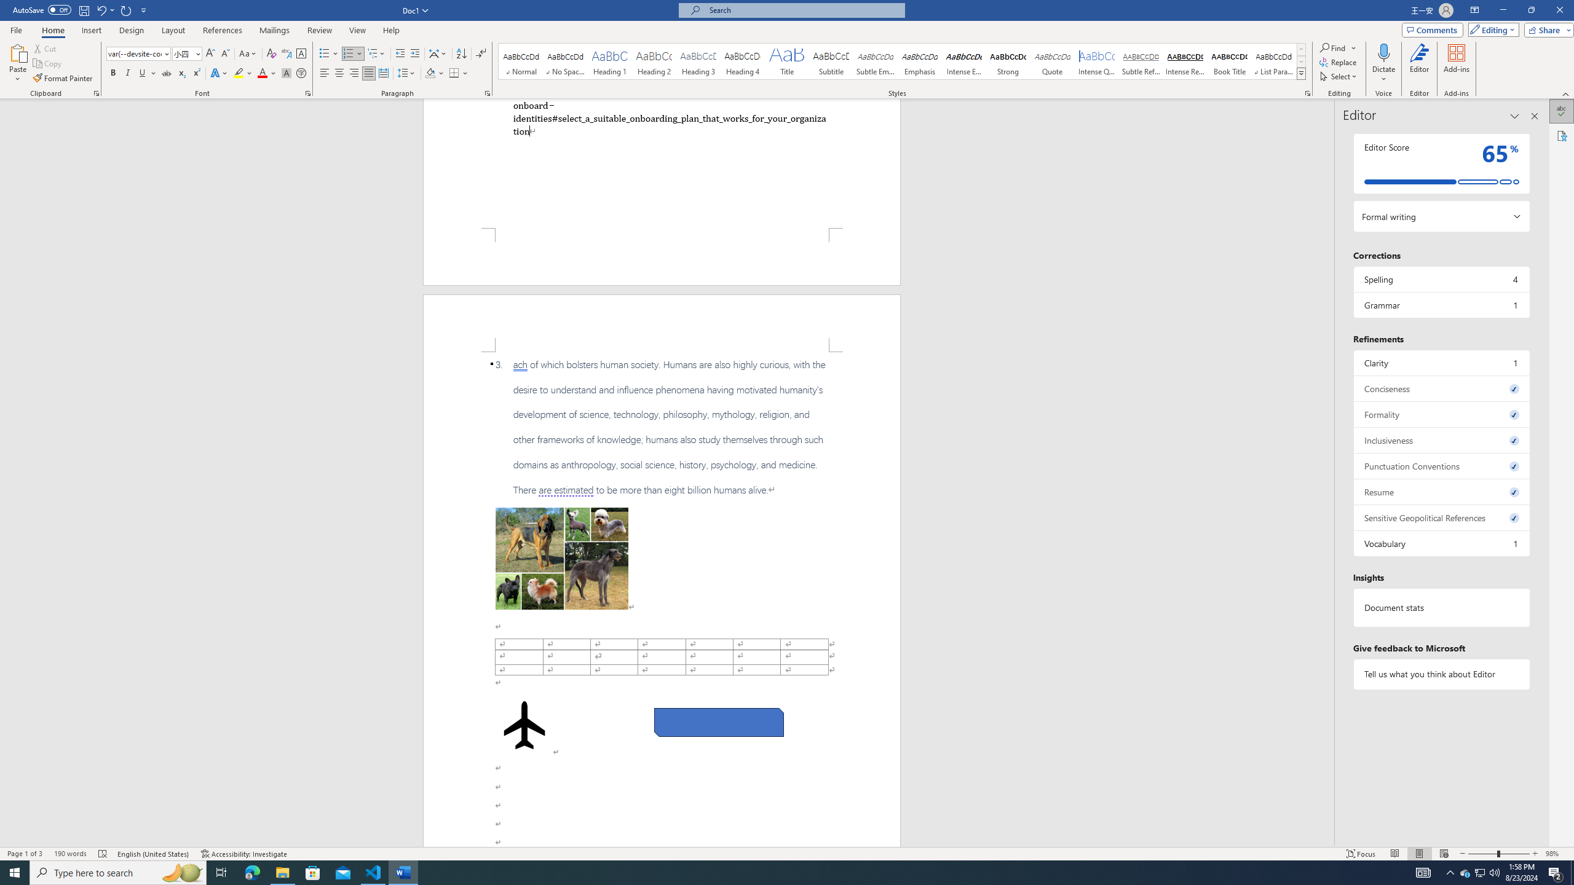 This screenshot has width=1574, height=885. What do you see at coordinates (1441, 607) in the screenshot?
I see `Document statistics` at bounding box center [1441, 607].